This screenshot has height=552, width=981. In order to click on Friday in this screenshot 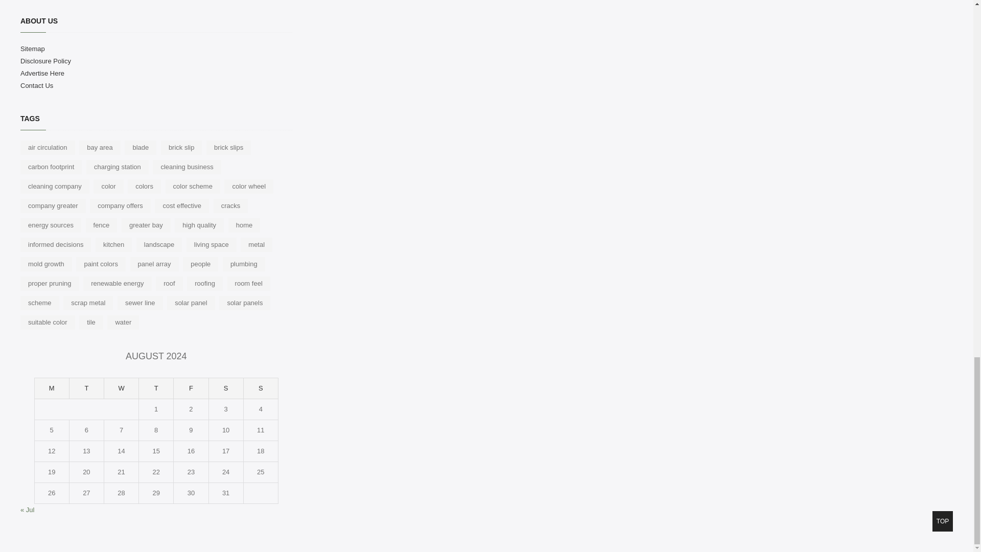, I will do `click(191, 388)`.